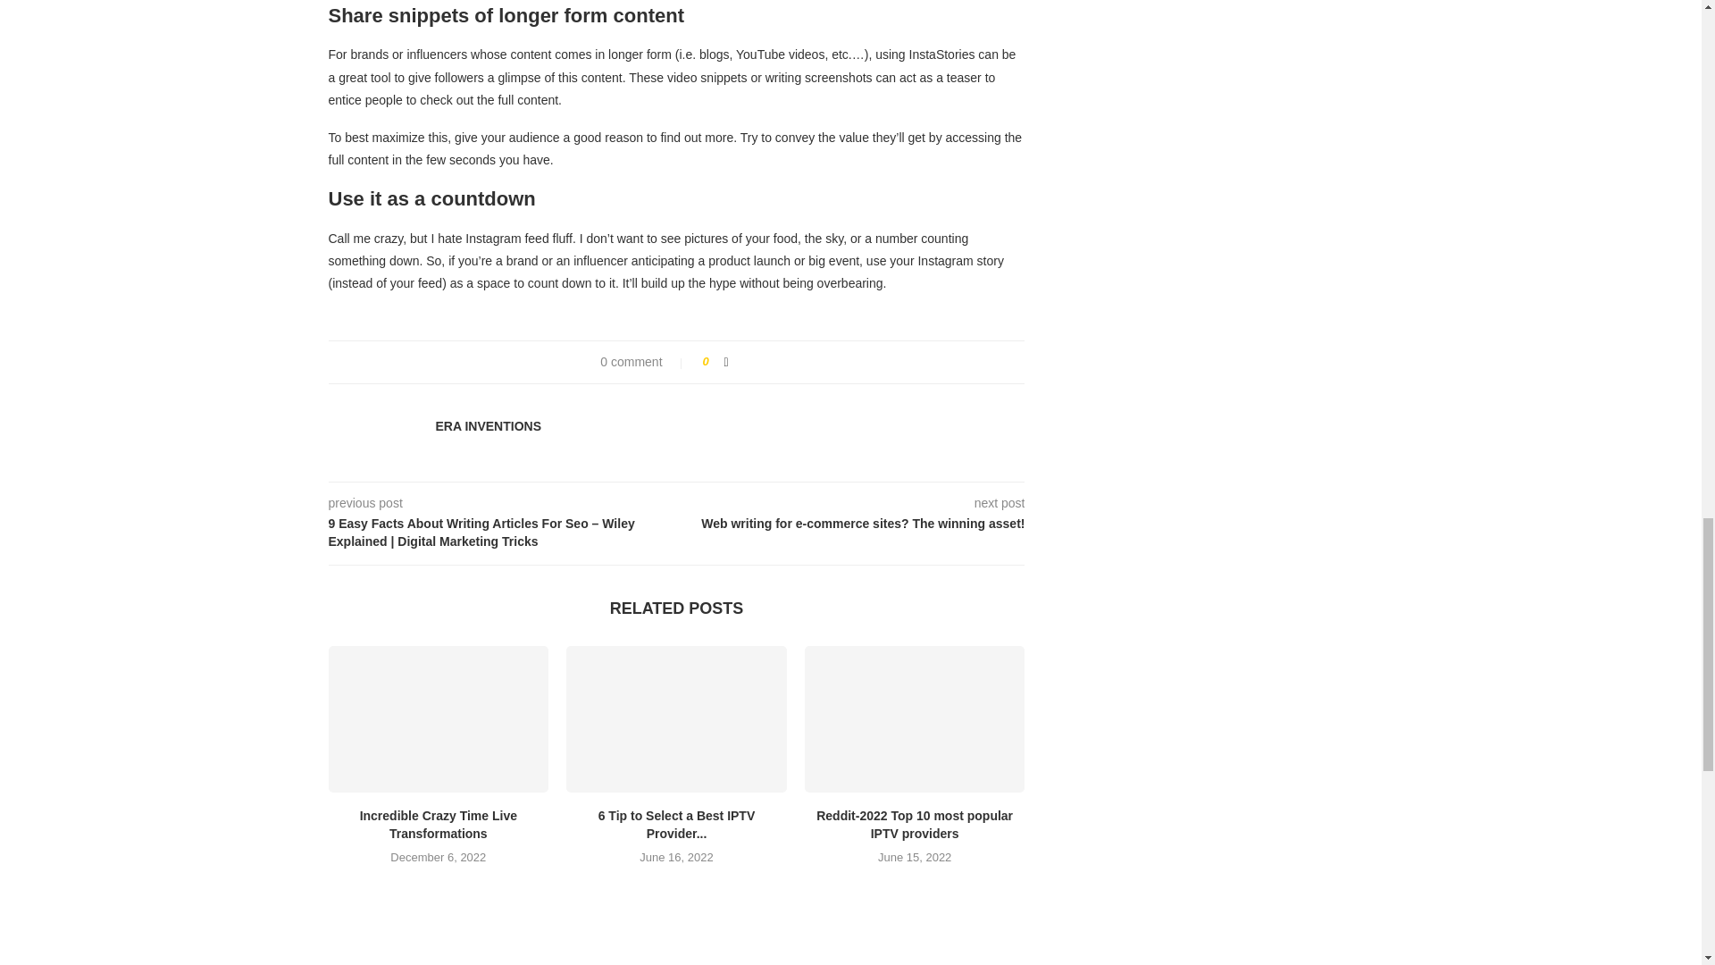 The height and width of the screenshot is (965, 1715). I want to click on 6 Tip to Select a Best IPTV Provider..., so click(677, 824).